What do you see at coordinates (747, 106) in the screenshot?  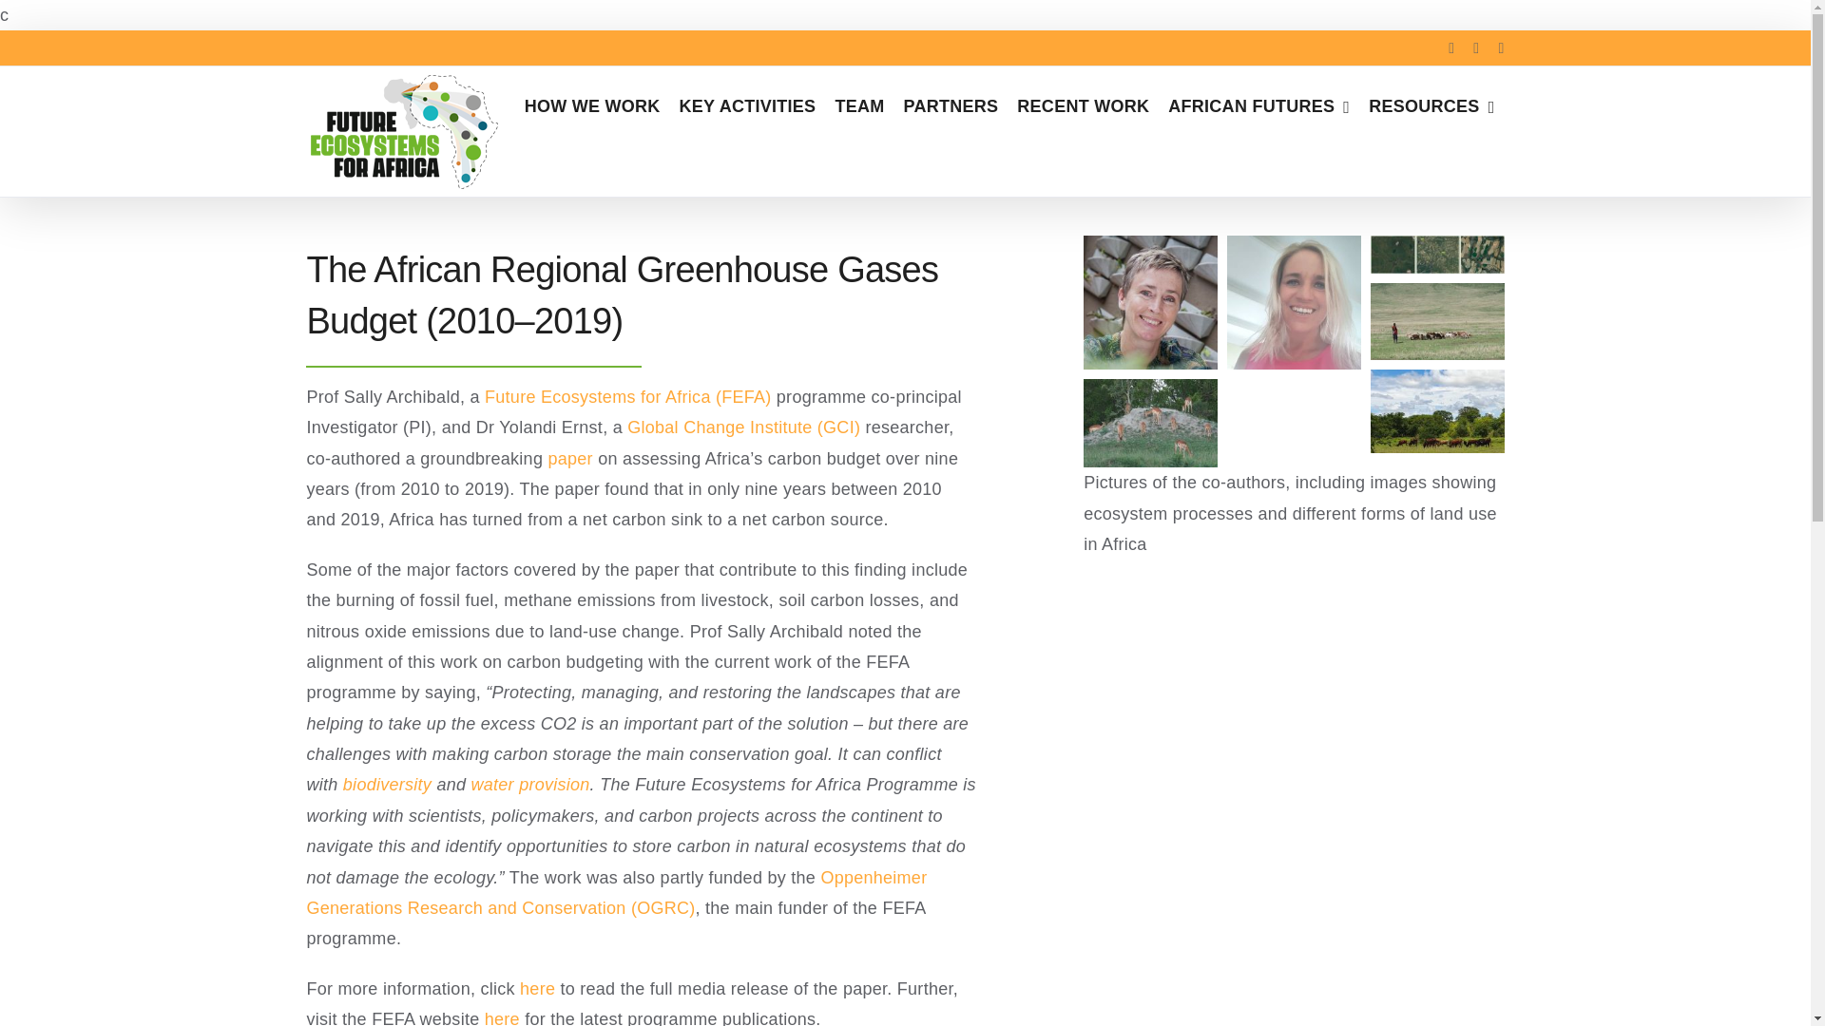 I see `KEY ACTIVITIES` at bounding box center [747, 106].